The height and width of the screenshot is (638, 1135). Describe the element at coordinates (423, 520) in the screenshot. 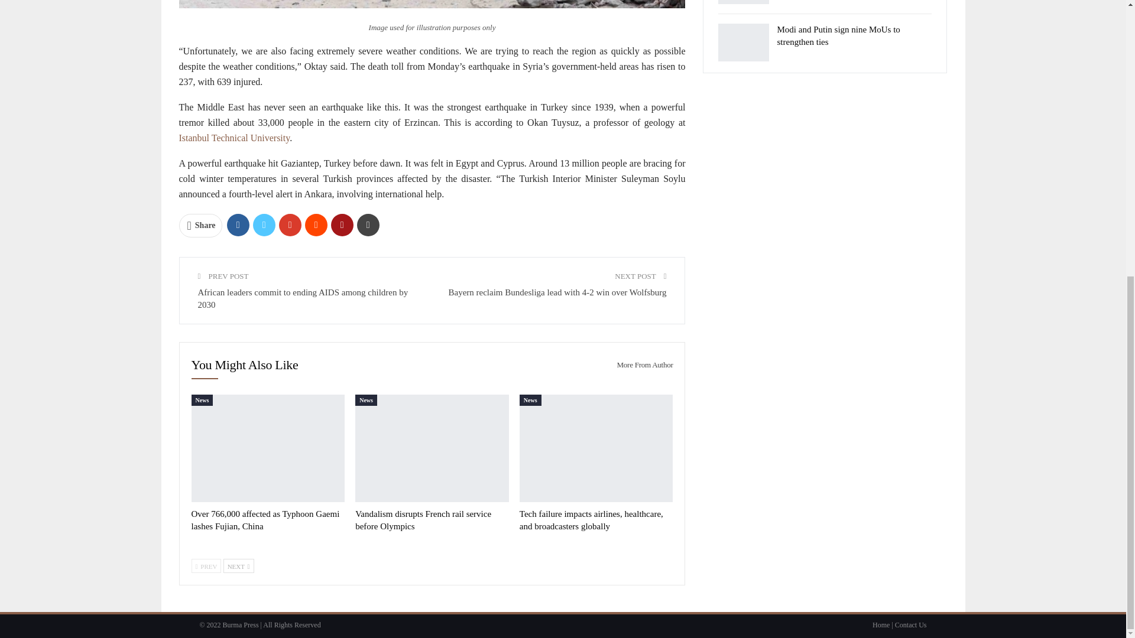

I see `Vandalism disrupts French rail service before Olympics` at that location.